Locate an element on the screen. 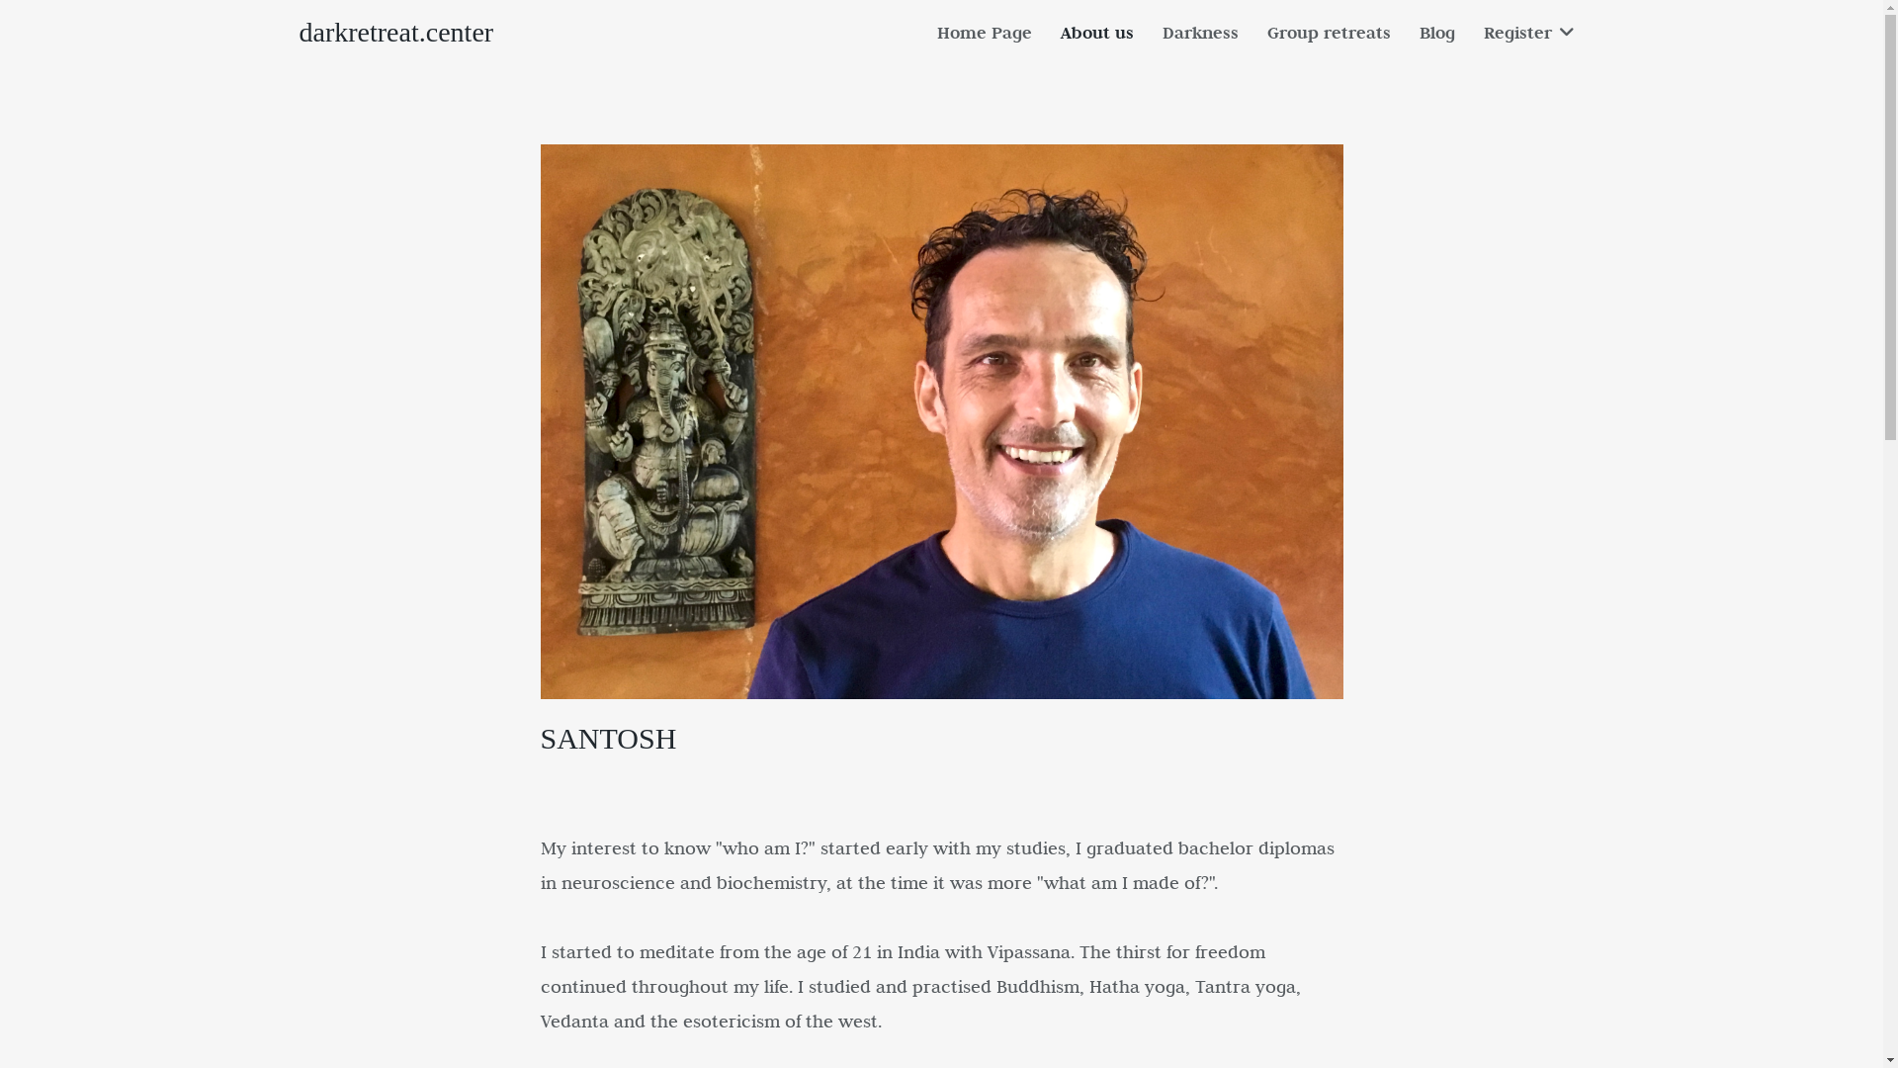  Home Page is located at coordinates (985, 34).